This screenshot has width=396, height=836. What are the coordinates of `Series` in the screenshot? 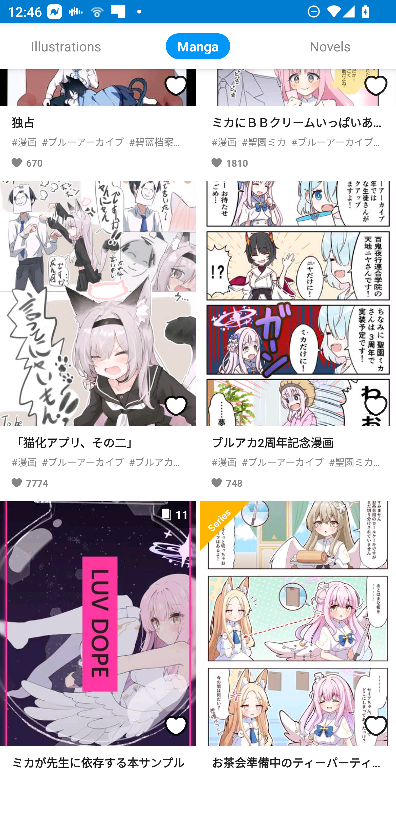 It's located at (225, 526).